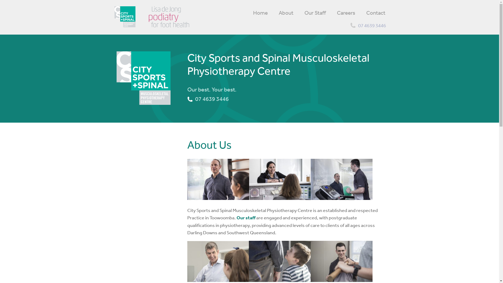 This screenshot has height=283, width=503. I want to click on Our staff, so click(246, 217).